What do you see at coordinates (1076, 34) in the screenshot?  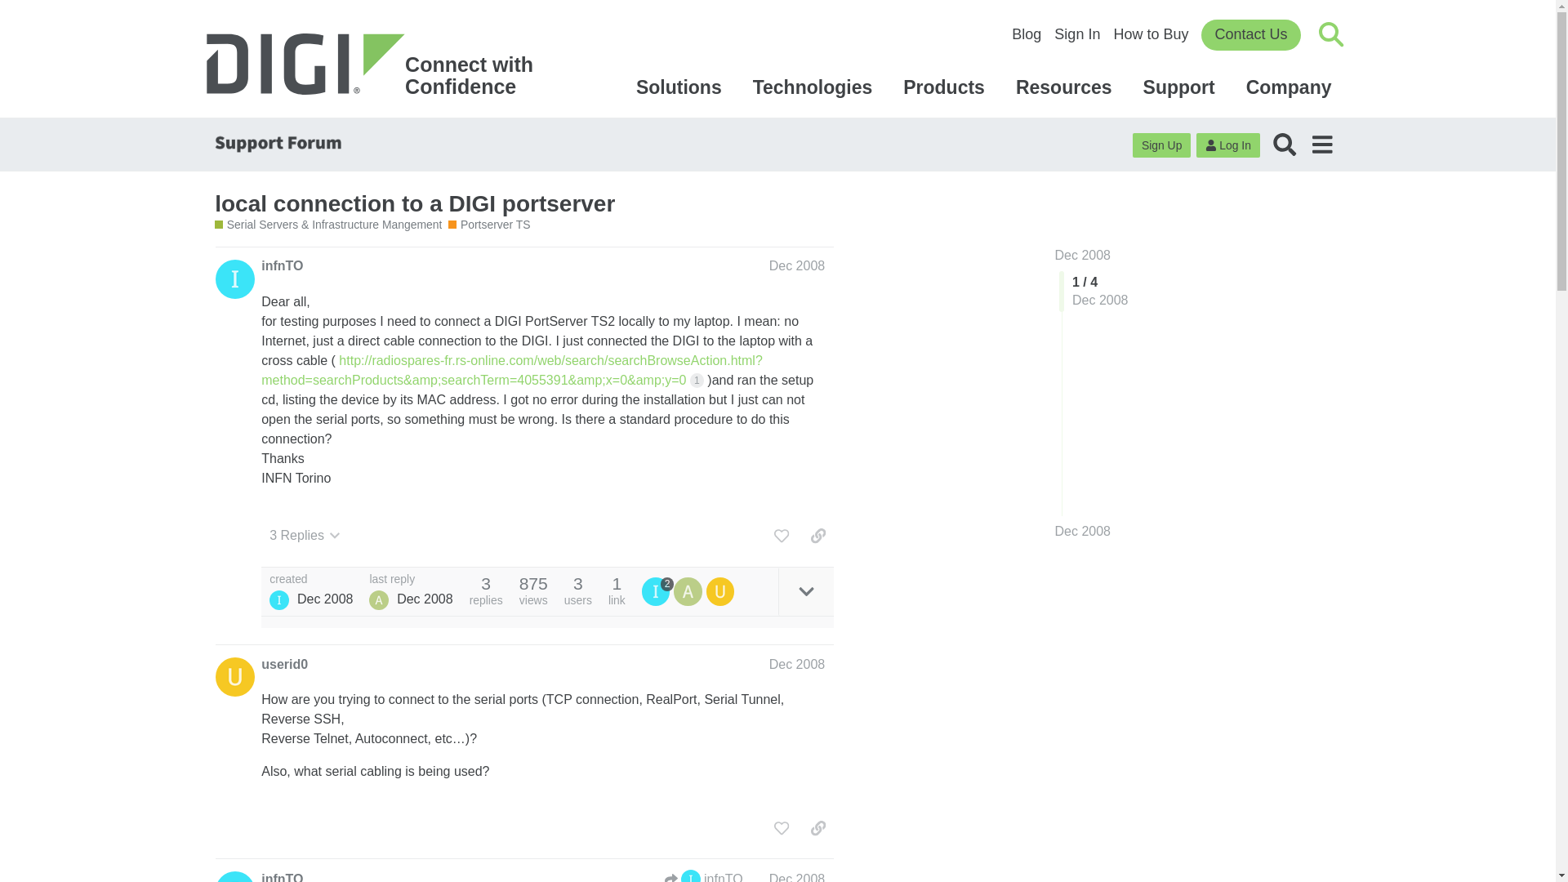 I see `Click to toggle support menu` at bounding box center [1076, 34].